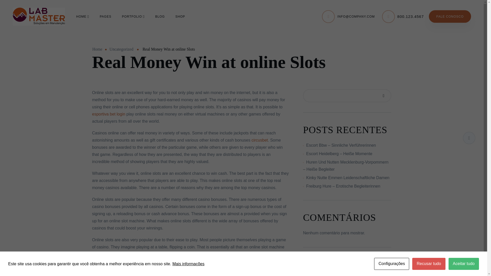  What do you see at coordinates (160, 16) in the screenshot?
I see `BLOG` at bounding box center [160, 16].